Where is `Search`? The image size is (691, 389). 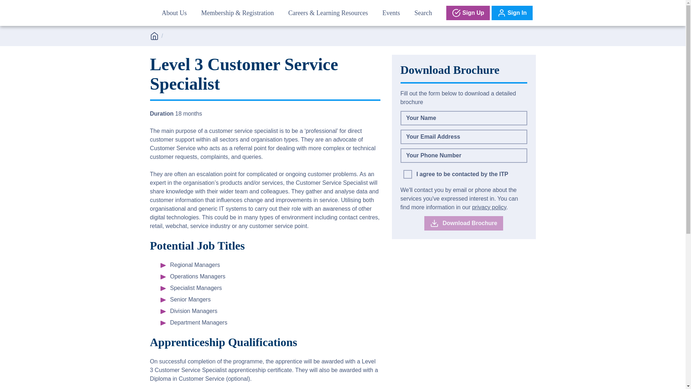 Search is located at coordinates (423, 13).